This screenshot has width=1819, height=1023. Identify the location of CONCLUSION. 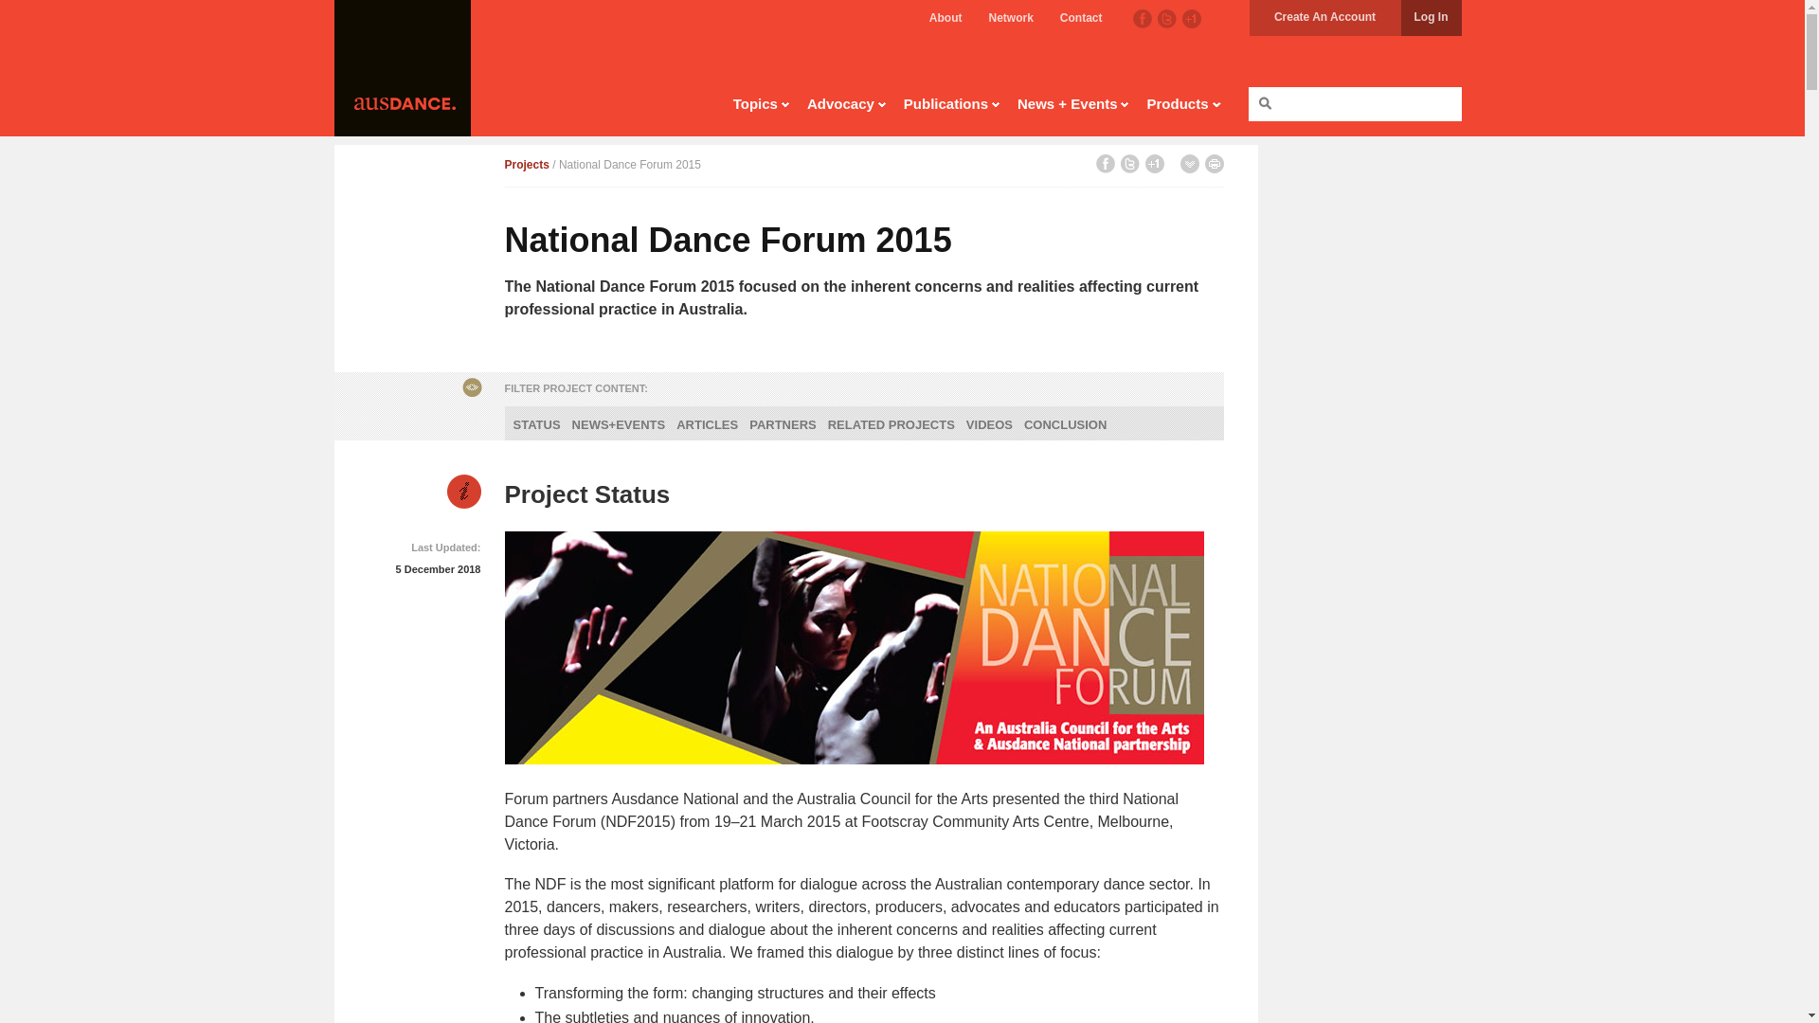
(1065, 424).